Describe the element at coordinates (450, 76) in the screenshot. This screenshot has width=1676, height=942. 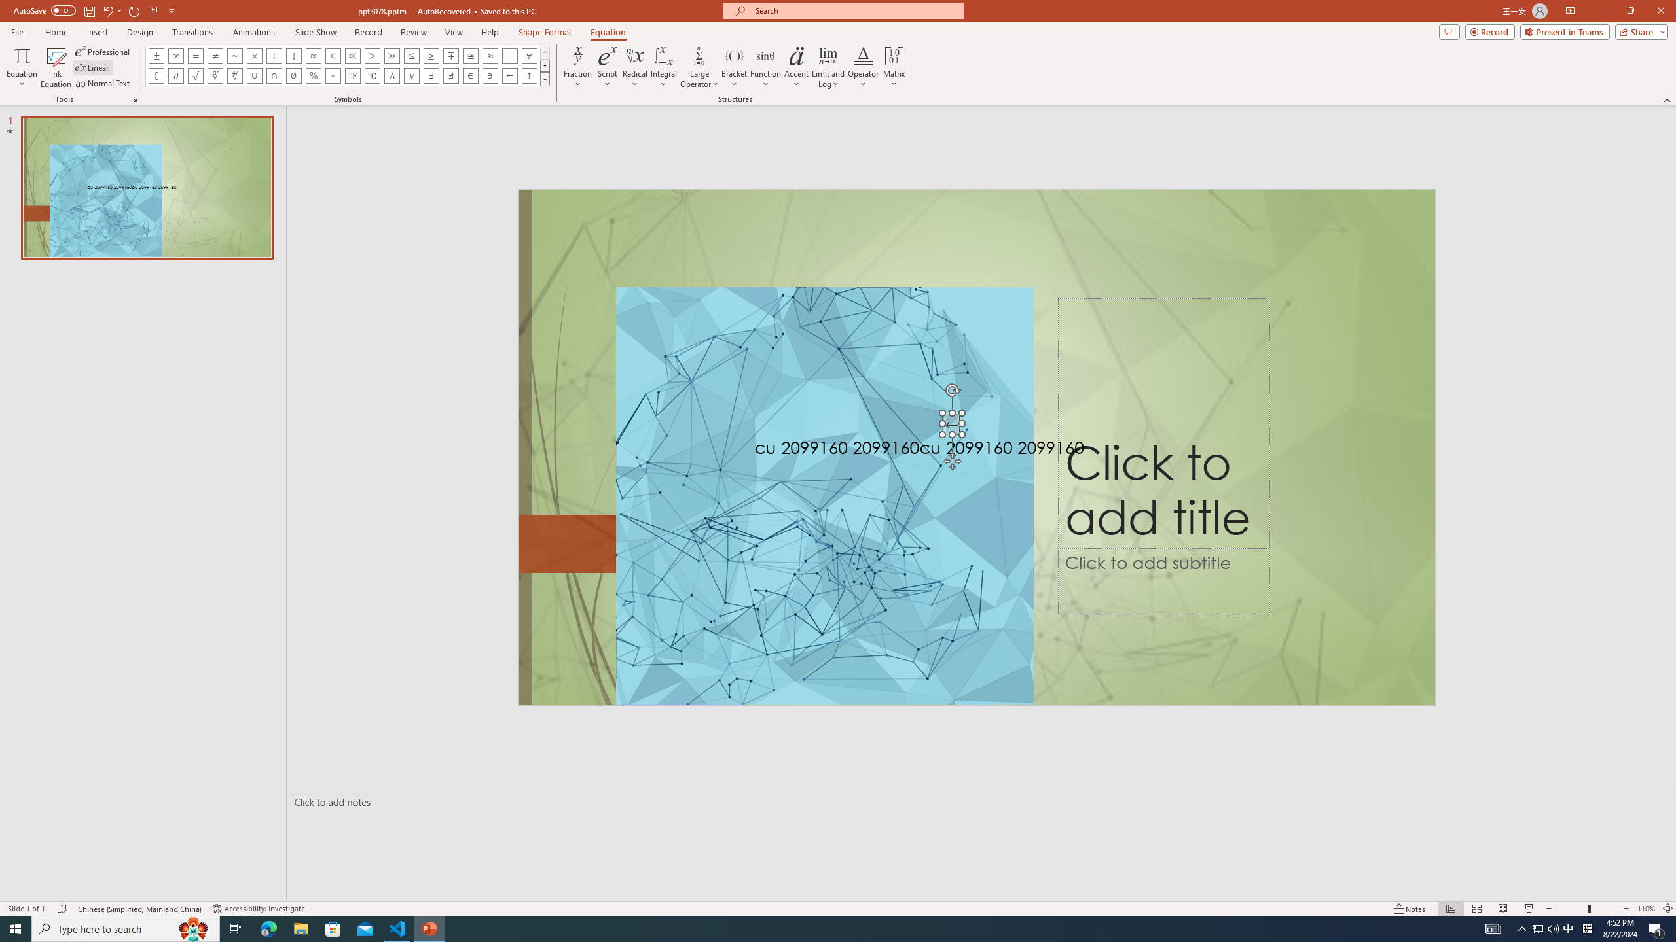
I see `Equation Symbol There Does Not Exist` at that location.